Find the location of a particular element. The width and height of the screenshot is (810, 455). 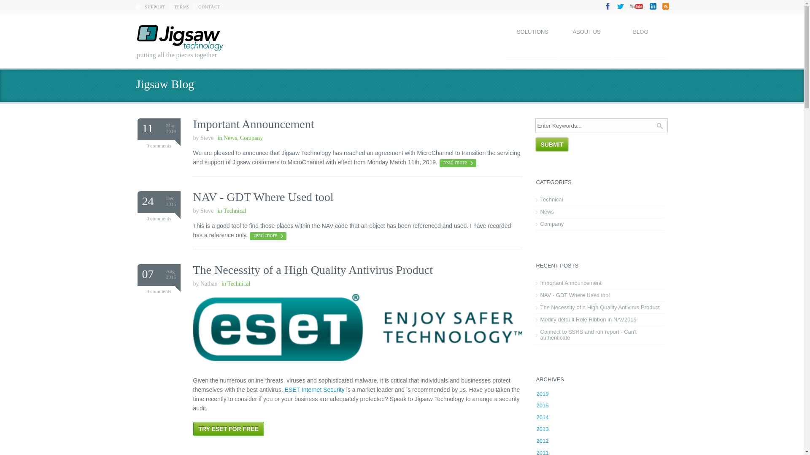

2015 is located at coordinates (543, 405).